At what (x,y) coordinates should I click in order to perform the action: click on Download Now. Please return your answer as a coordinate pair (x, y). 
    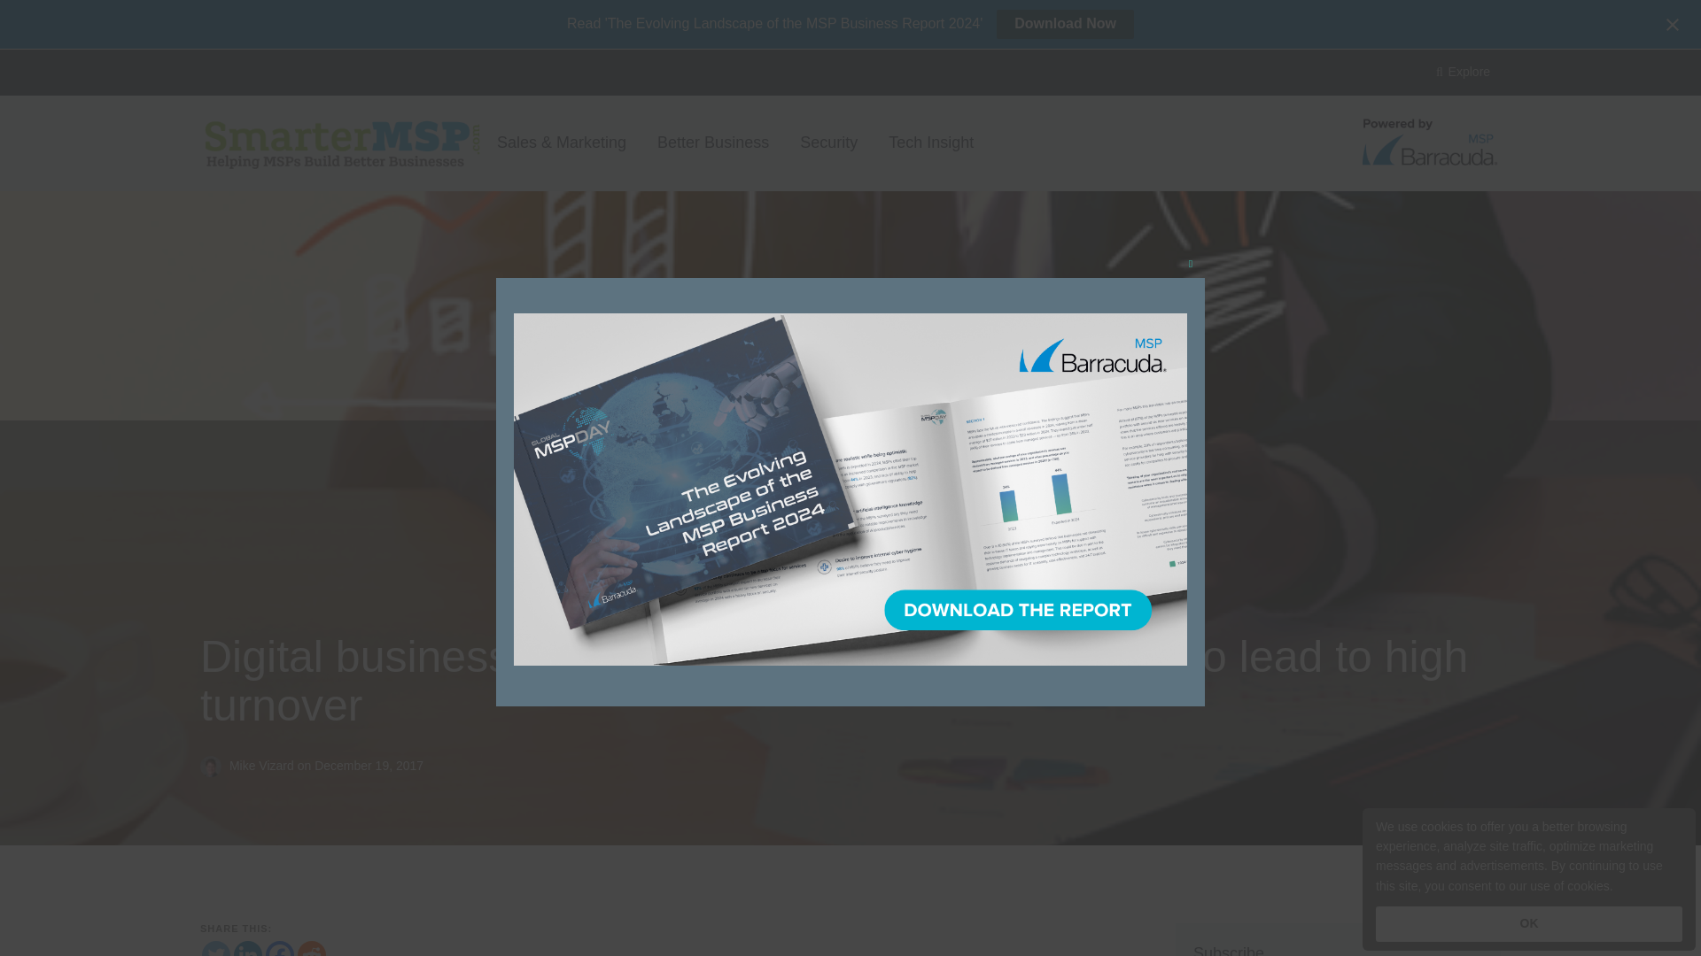
    Looking at the image, I should click on (1065, 24).